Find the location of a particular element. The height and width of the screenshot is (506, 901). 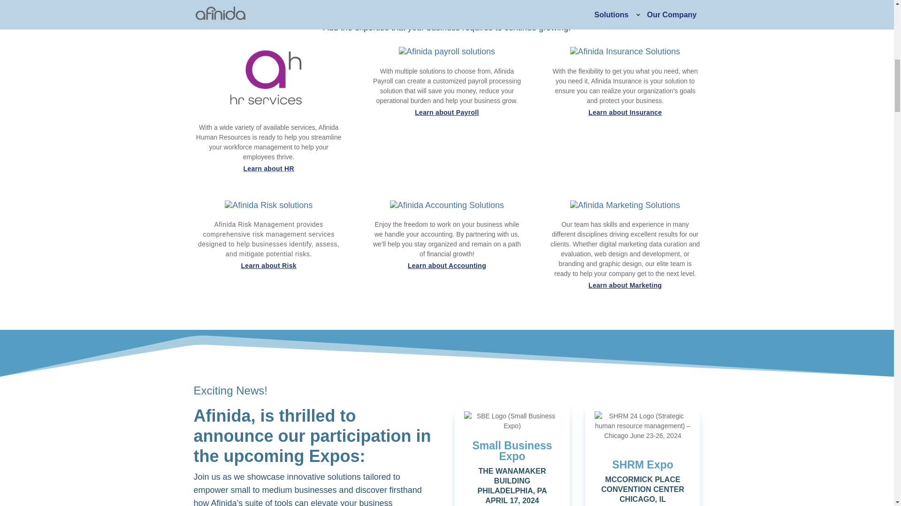

Learn about Insurance is located at coordinates (625, 112).